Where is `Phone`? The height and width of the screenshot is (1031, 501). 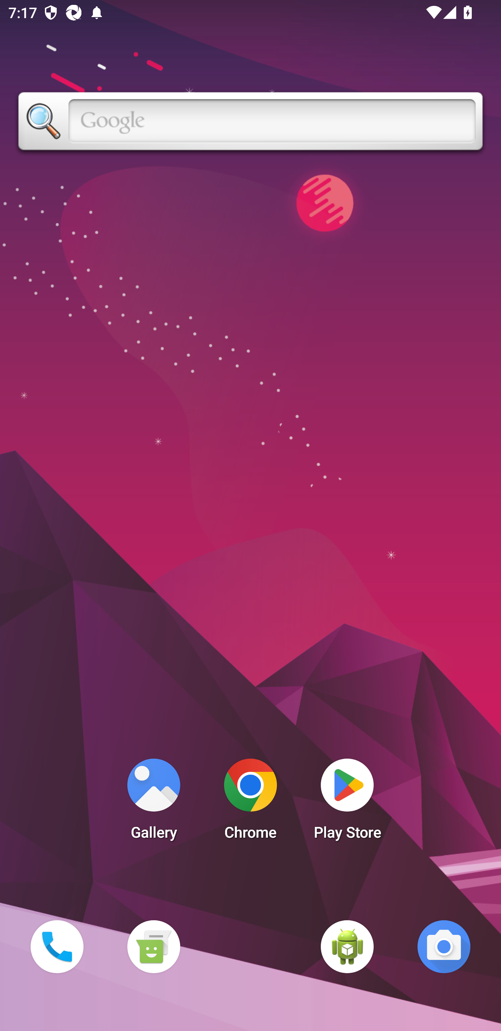 Phone is located at coordinates (57, 946).